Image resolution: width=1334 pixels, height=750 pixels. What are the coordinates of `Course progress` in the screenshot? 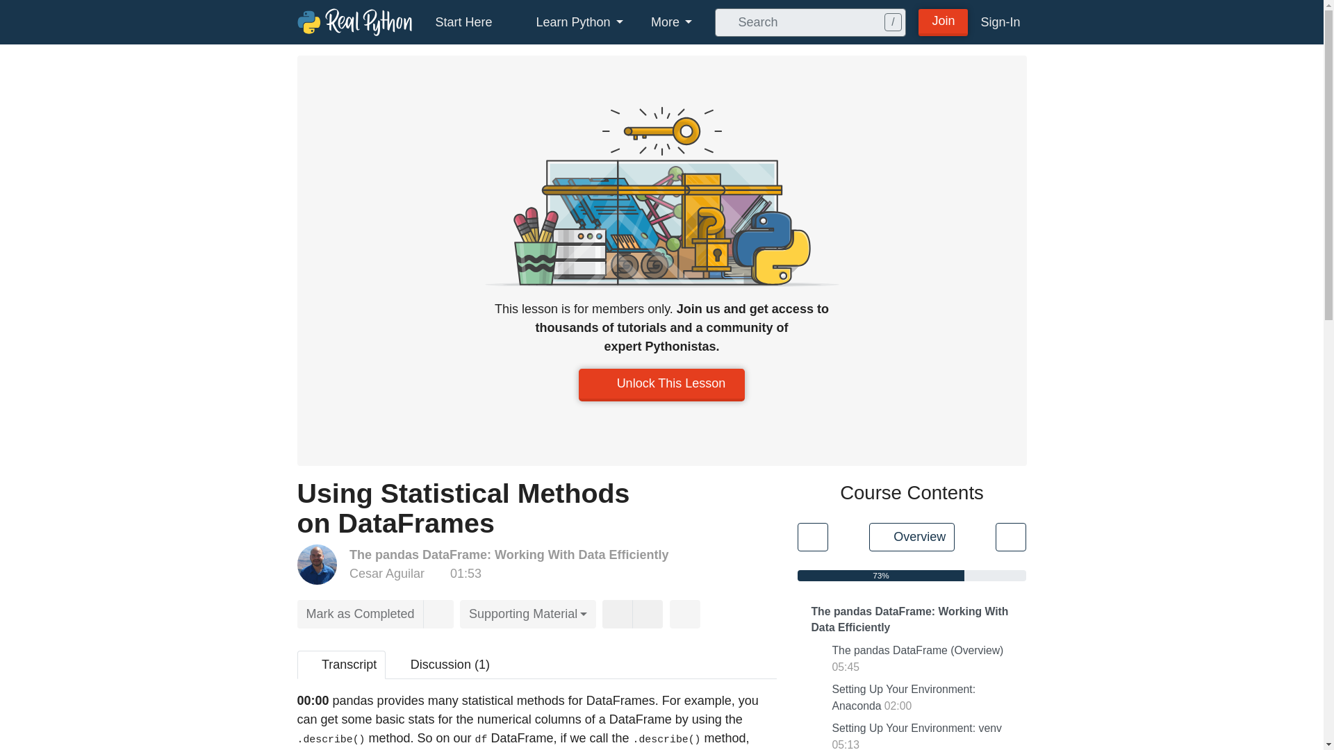 It's located at (881, 575).